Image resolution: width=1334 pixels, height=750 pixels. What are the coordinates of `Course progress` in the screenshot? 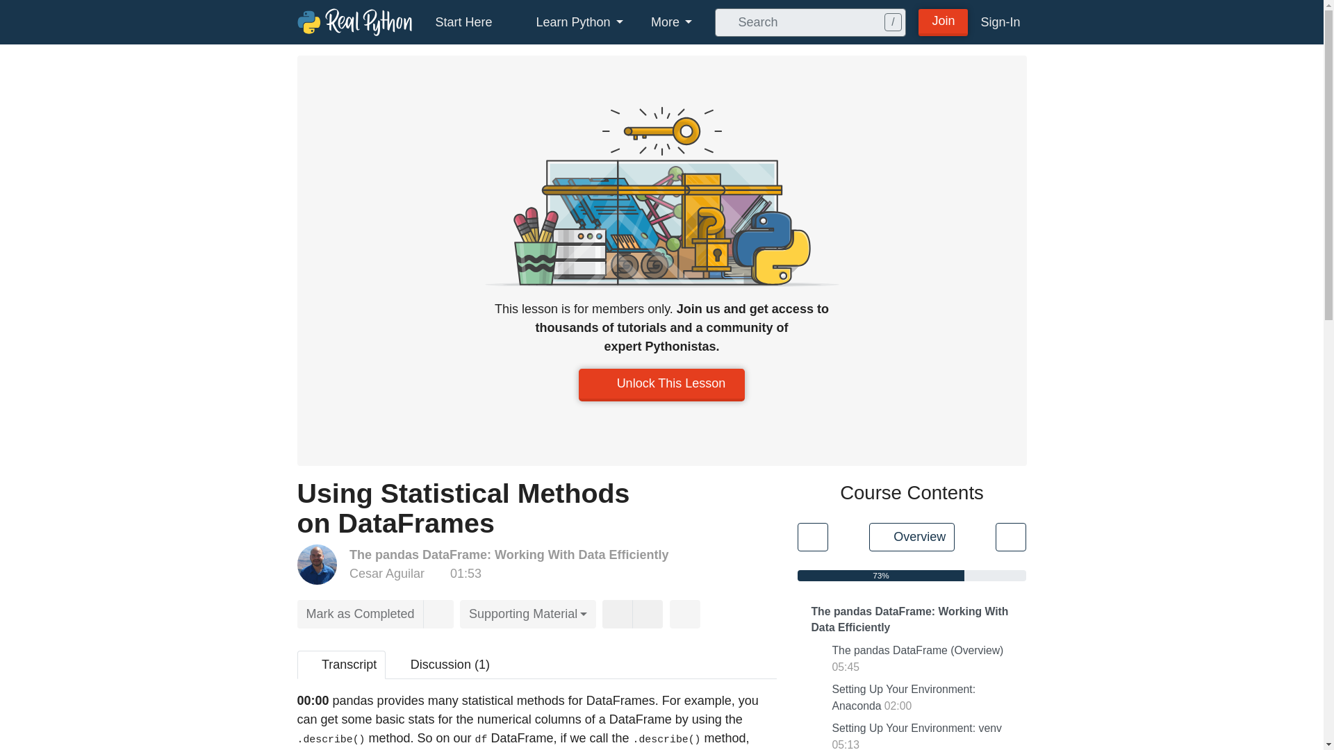 It's located at (881, 575).